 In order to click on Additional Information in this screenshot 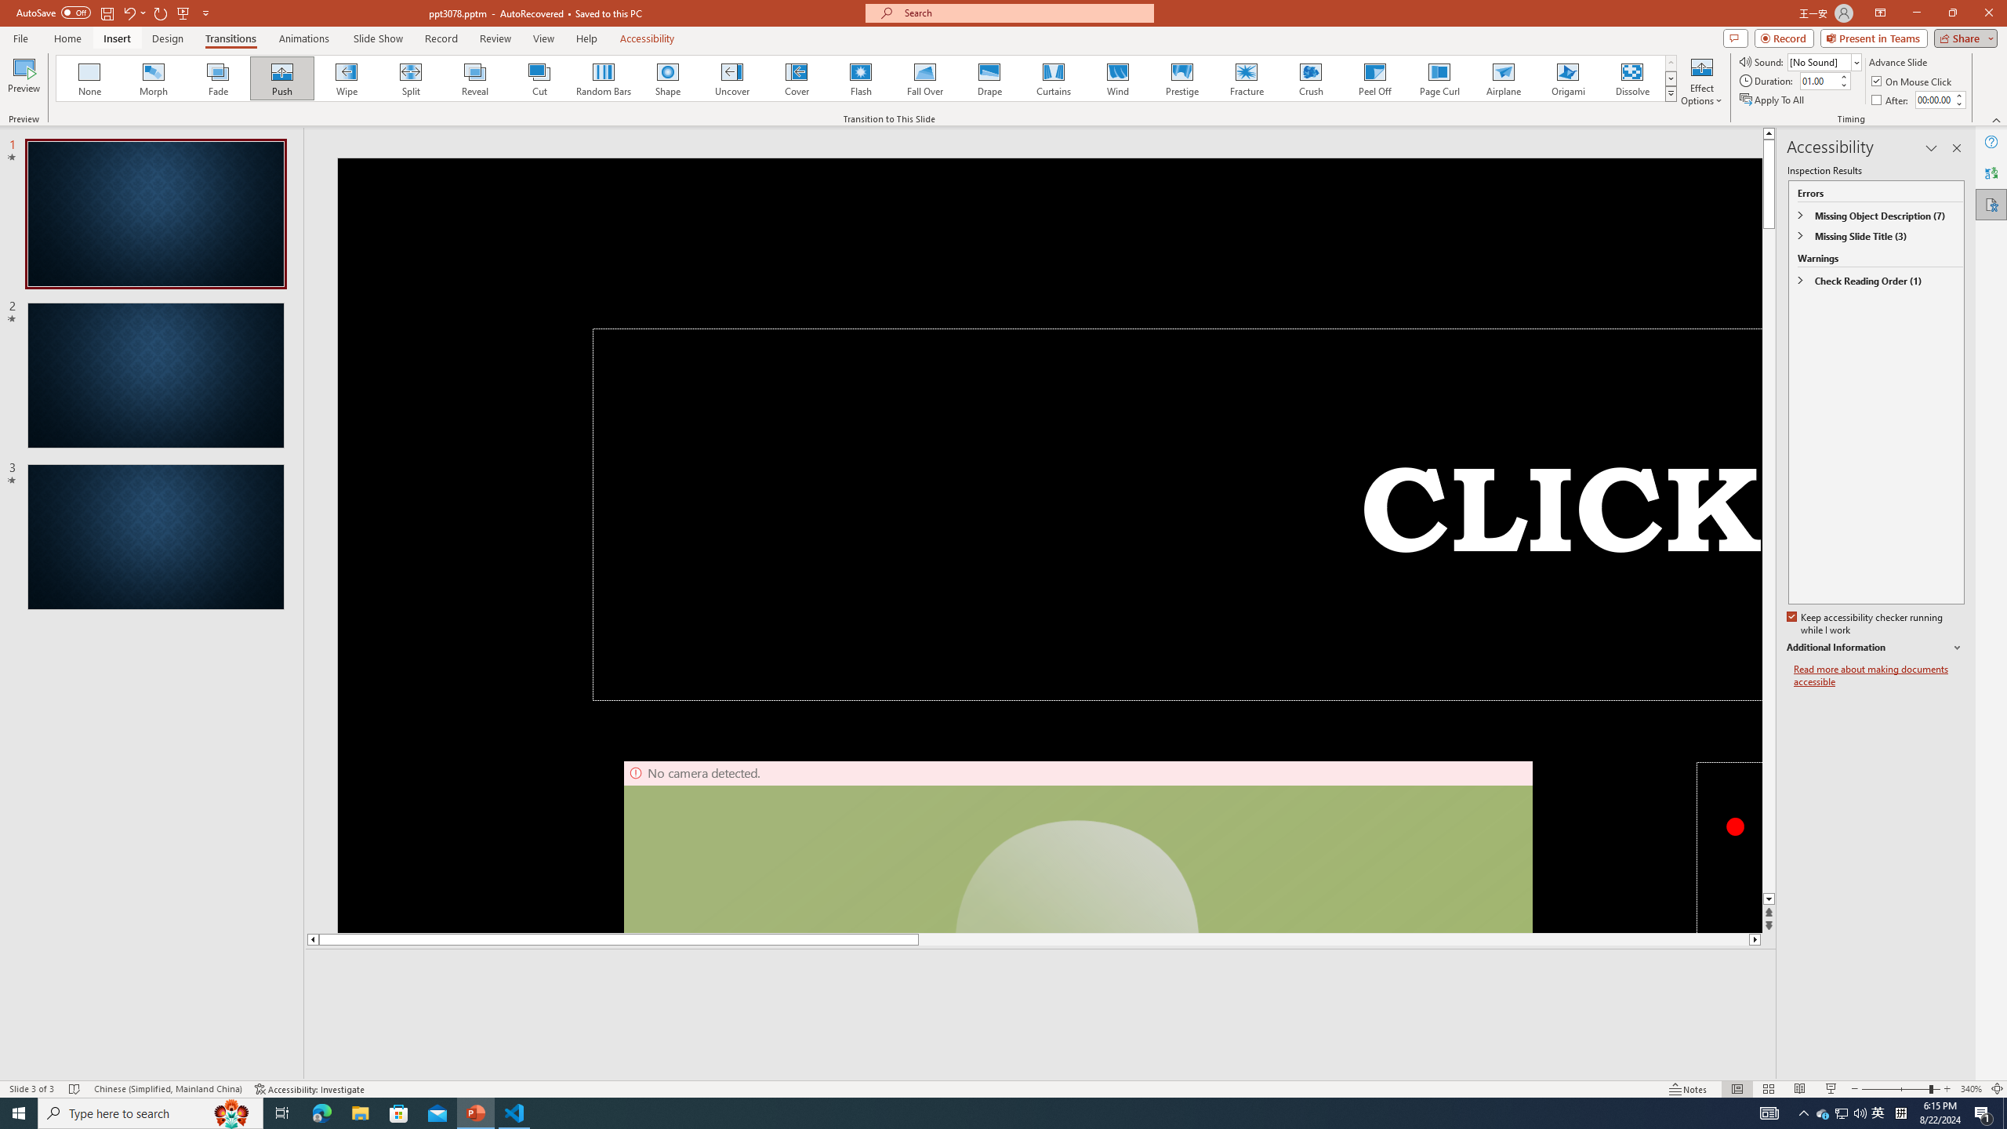, I will do `click(1875, 648)`.